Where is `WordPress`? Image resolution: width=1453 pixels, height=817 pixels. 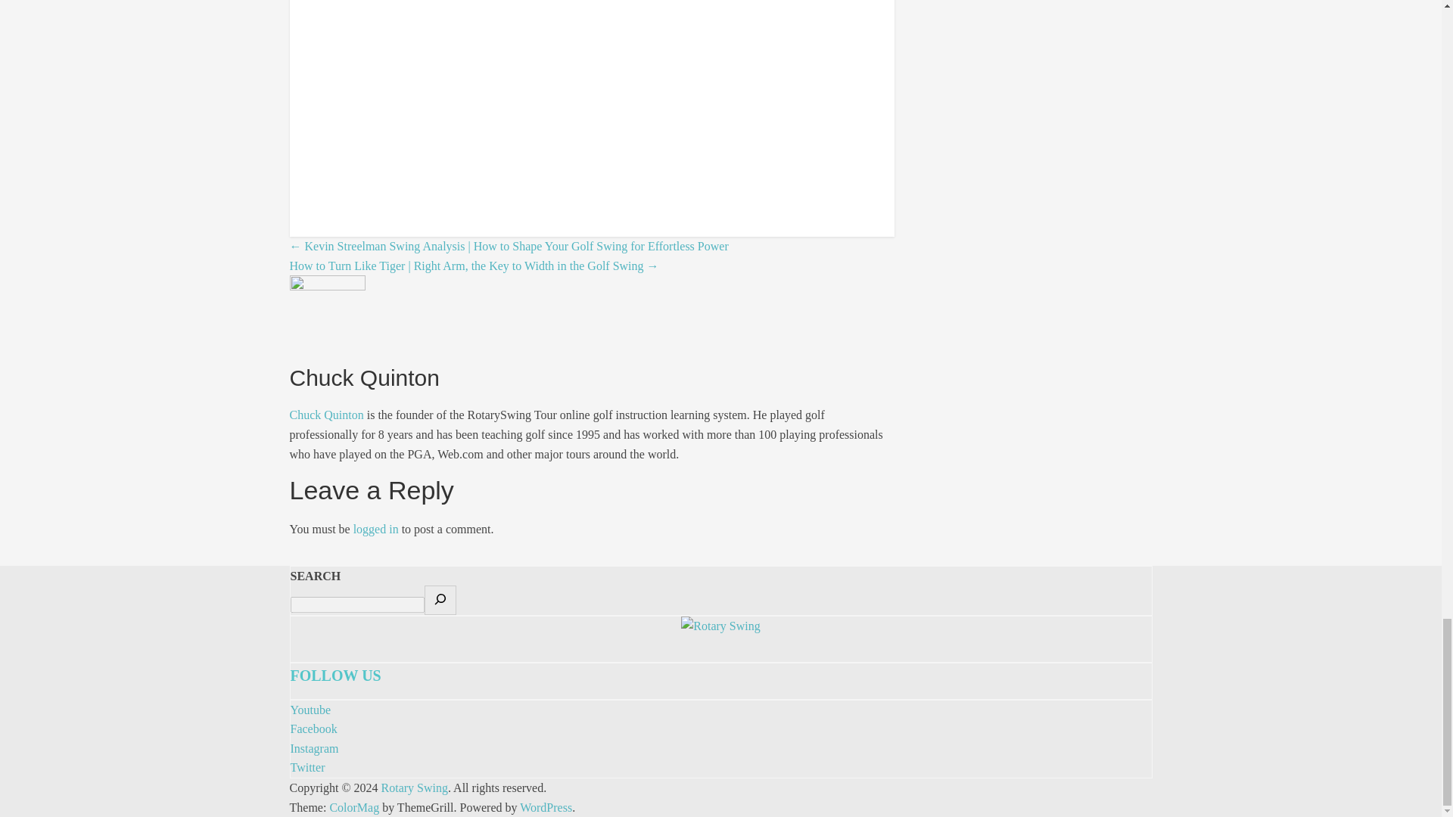
WordPress is located at coordinates (546, 807).